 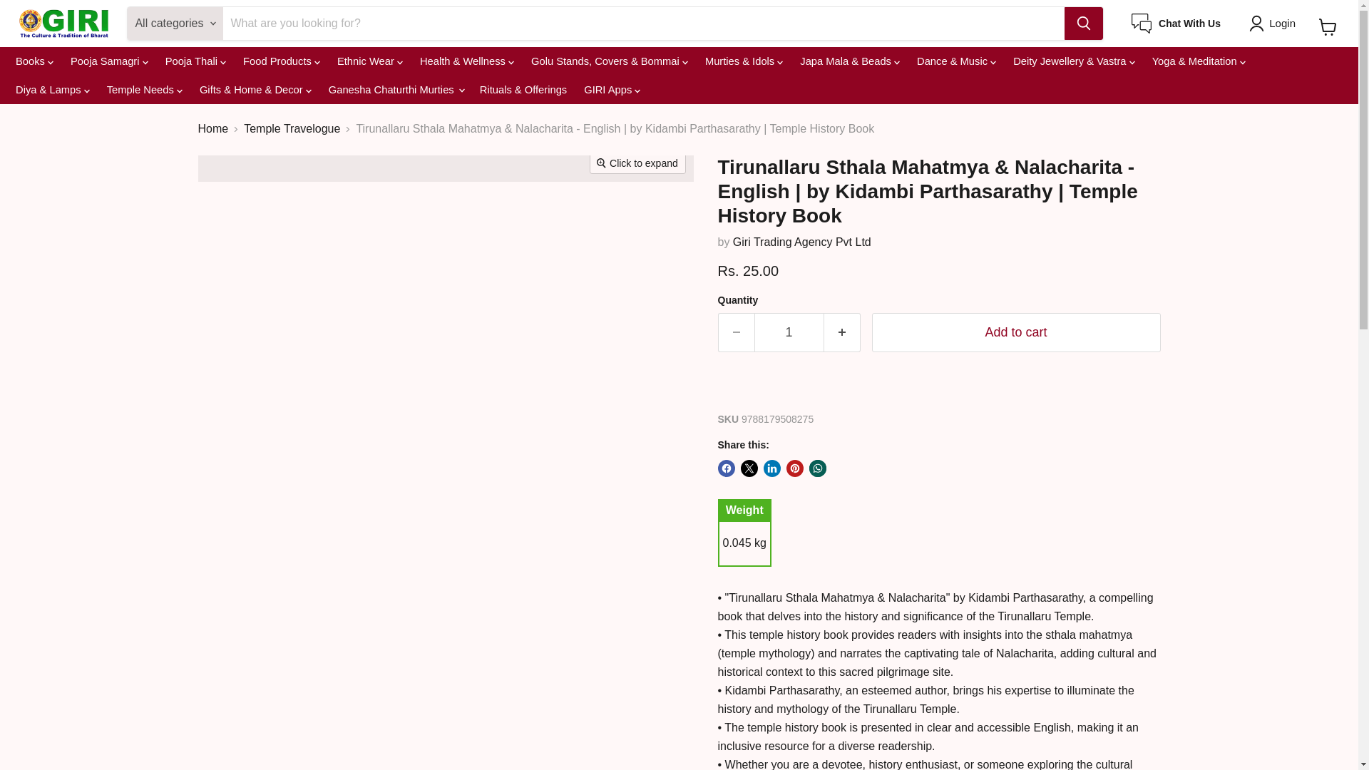 What do you see at coordinates (801, 241) in the screenshot?
I see `Giri Trading Agency Pvt Ltd` at bounding box center [801, 241].